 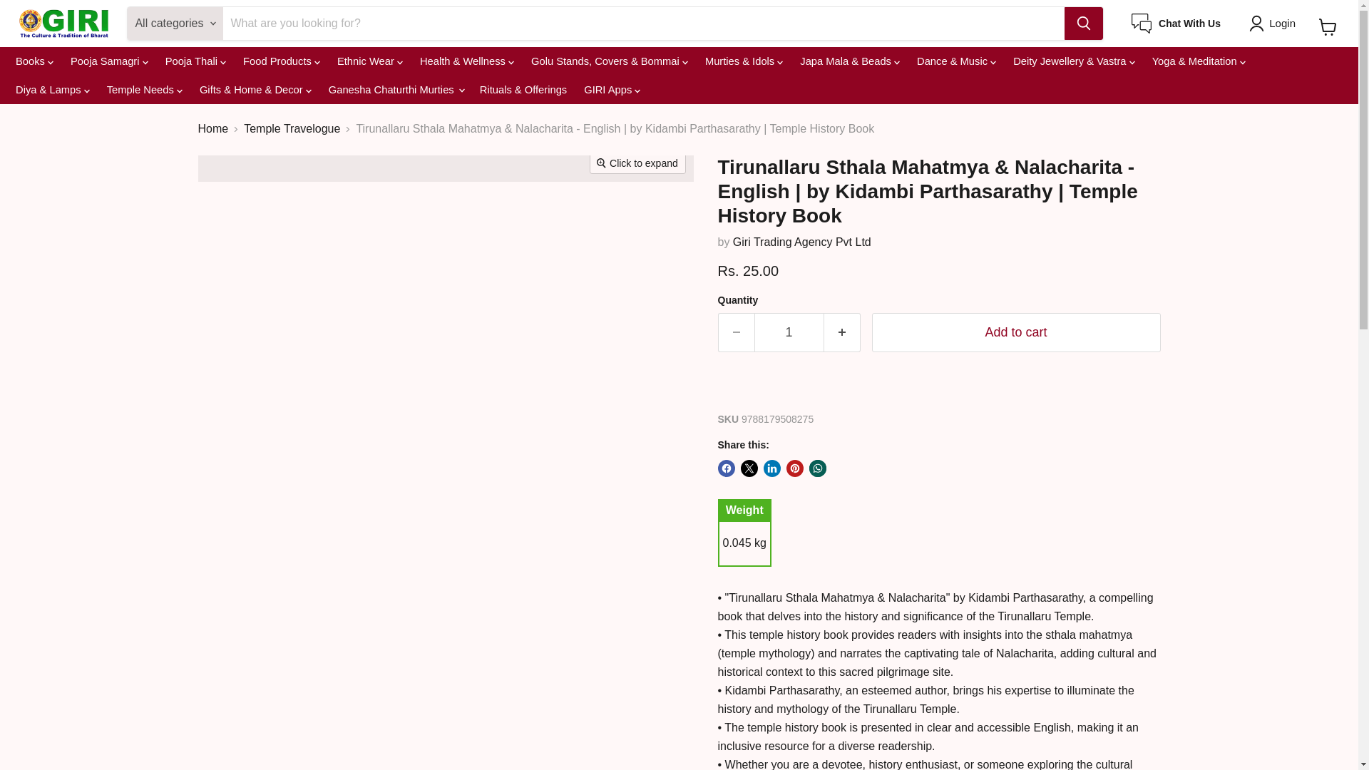 What do you see at coordinates (801, 241) in the screenshot?
I see `Giri Trading Agency Pvt Ltd` at bounding box center [801, 241].